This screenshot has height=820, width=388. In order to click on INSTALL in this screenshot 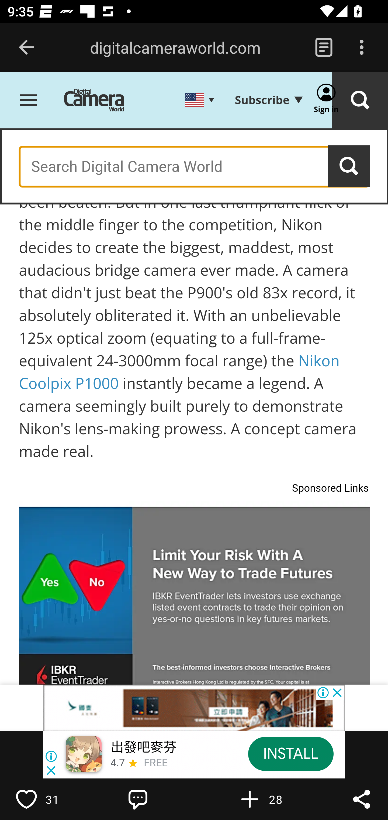, I will do `click(290, 754)`.